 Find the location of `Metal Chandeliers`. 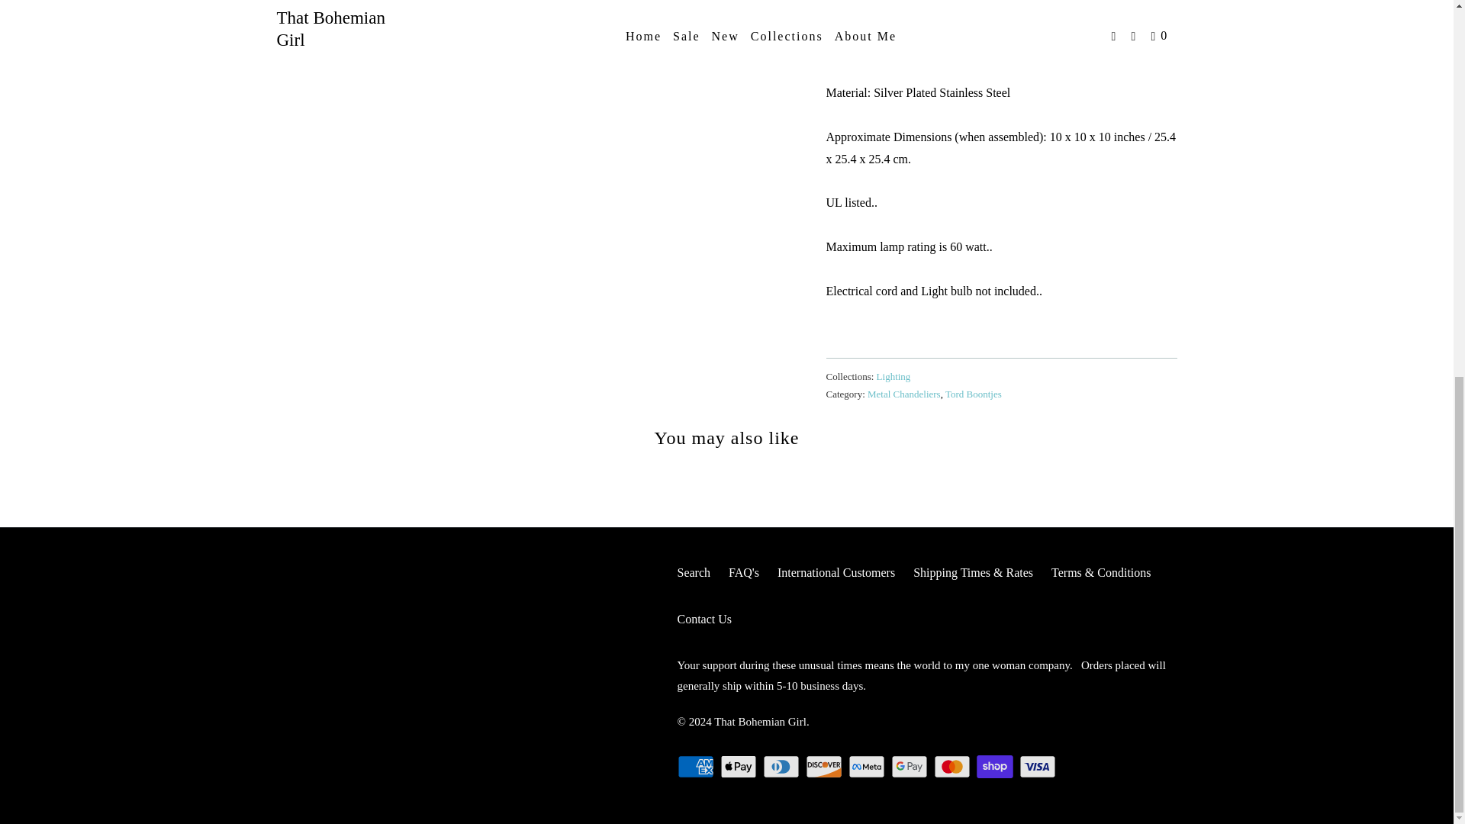

Metal Chandeliers is located at coordinates (903, 394).